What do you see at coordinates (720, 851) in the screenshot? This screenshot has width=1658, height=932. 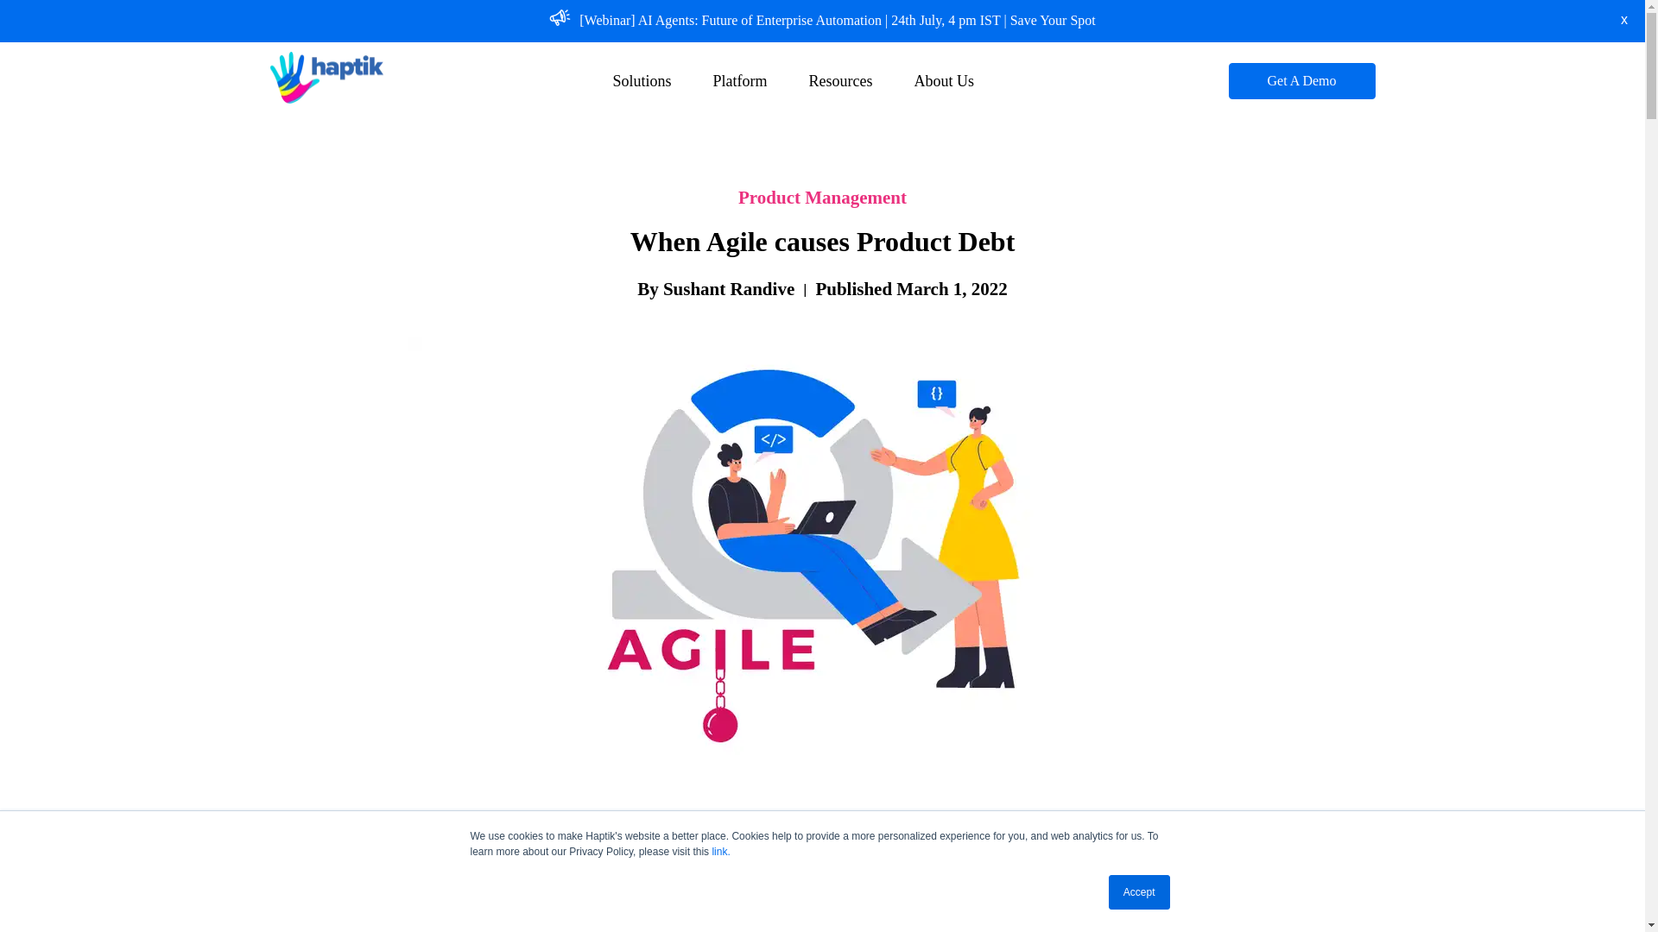 I see `link.` at bounding box center [720, 851].